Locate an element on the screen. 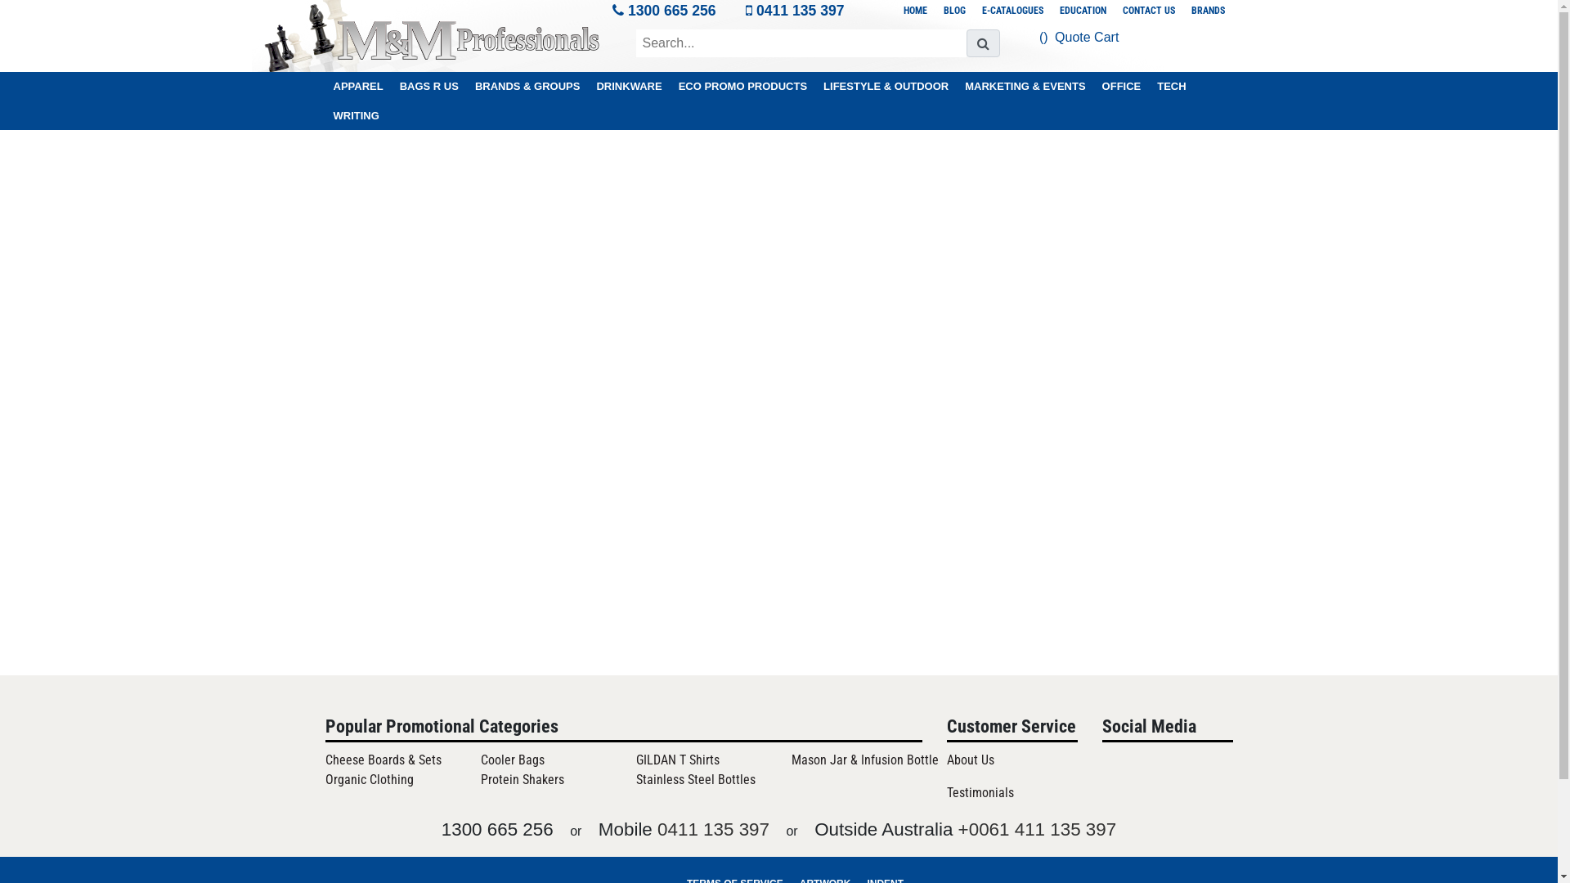  BRANDS is located at coordinates (1207, 11).